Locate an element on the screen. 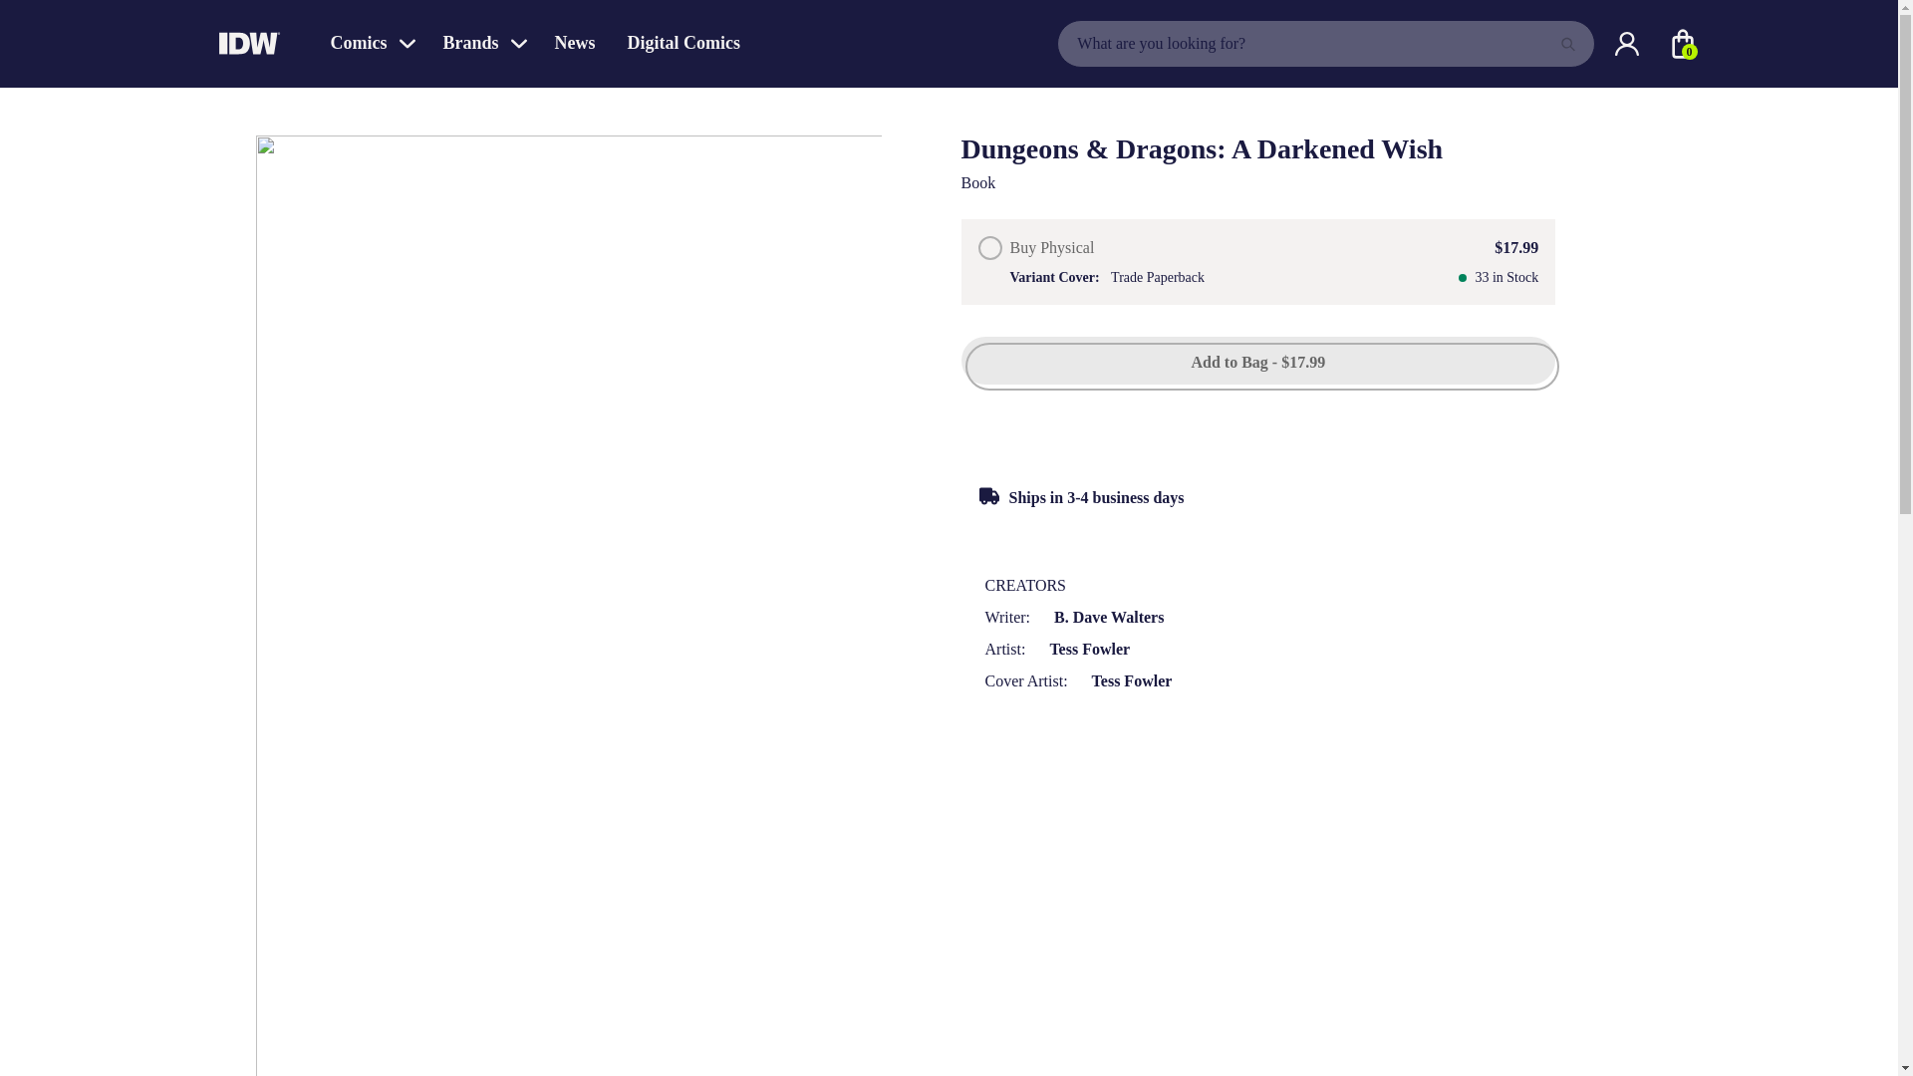  News is located at coordinates (574, 44).